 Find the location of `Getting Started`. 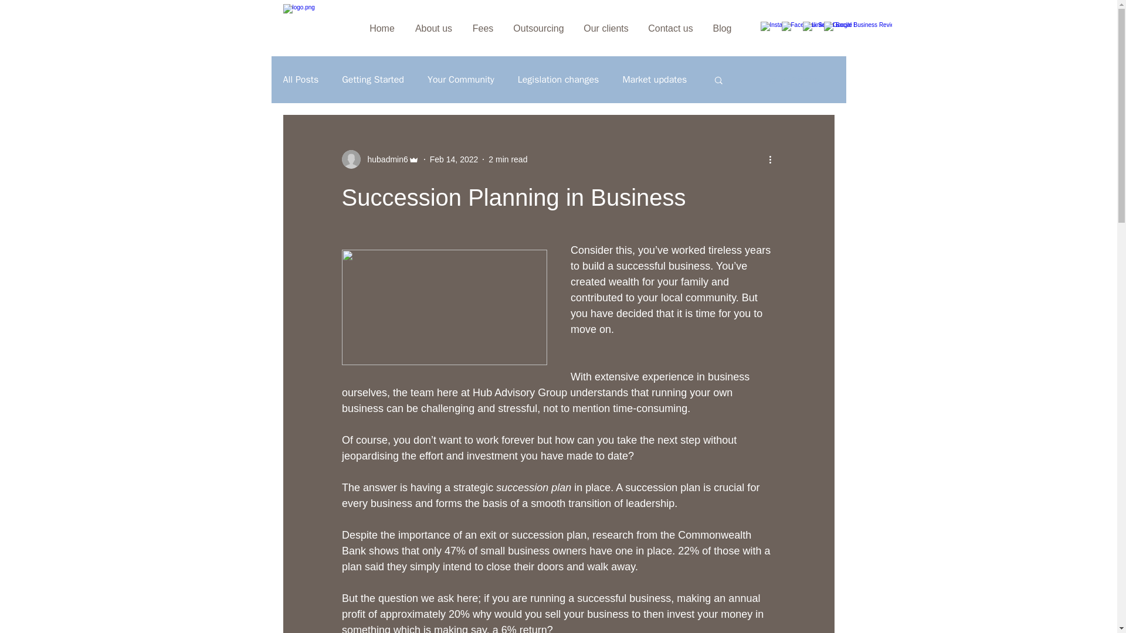

Getting Started is located at coordinates (373, 80).